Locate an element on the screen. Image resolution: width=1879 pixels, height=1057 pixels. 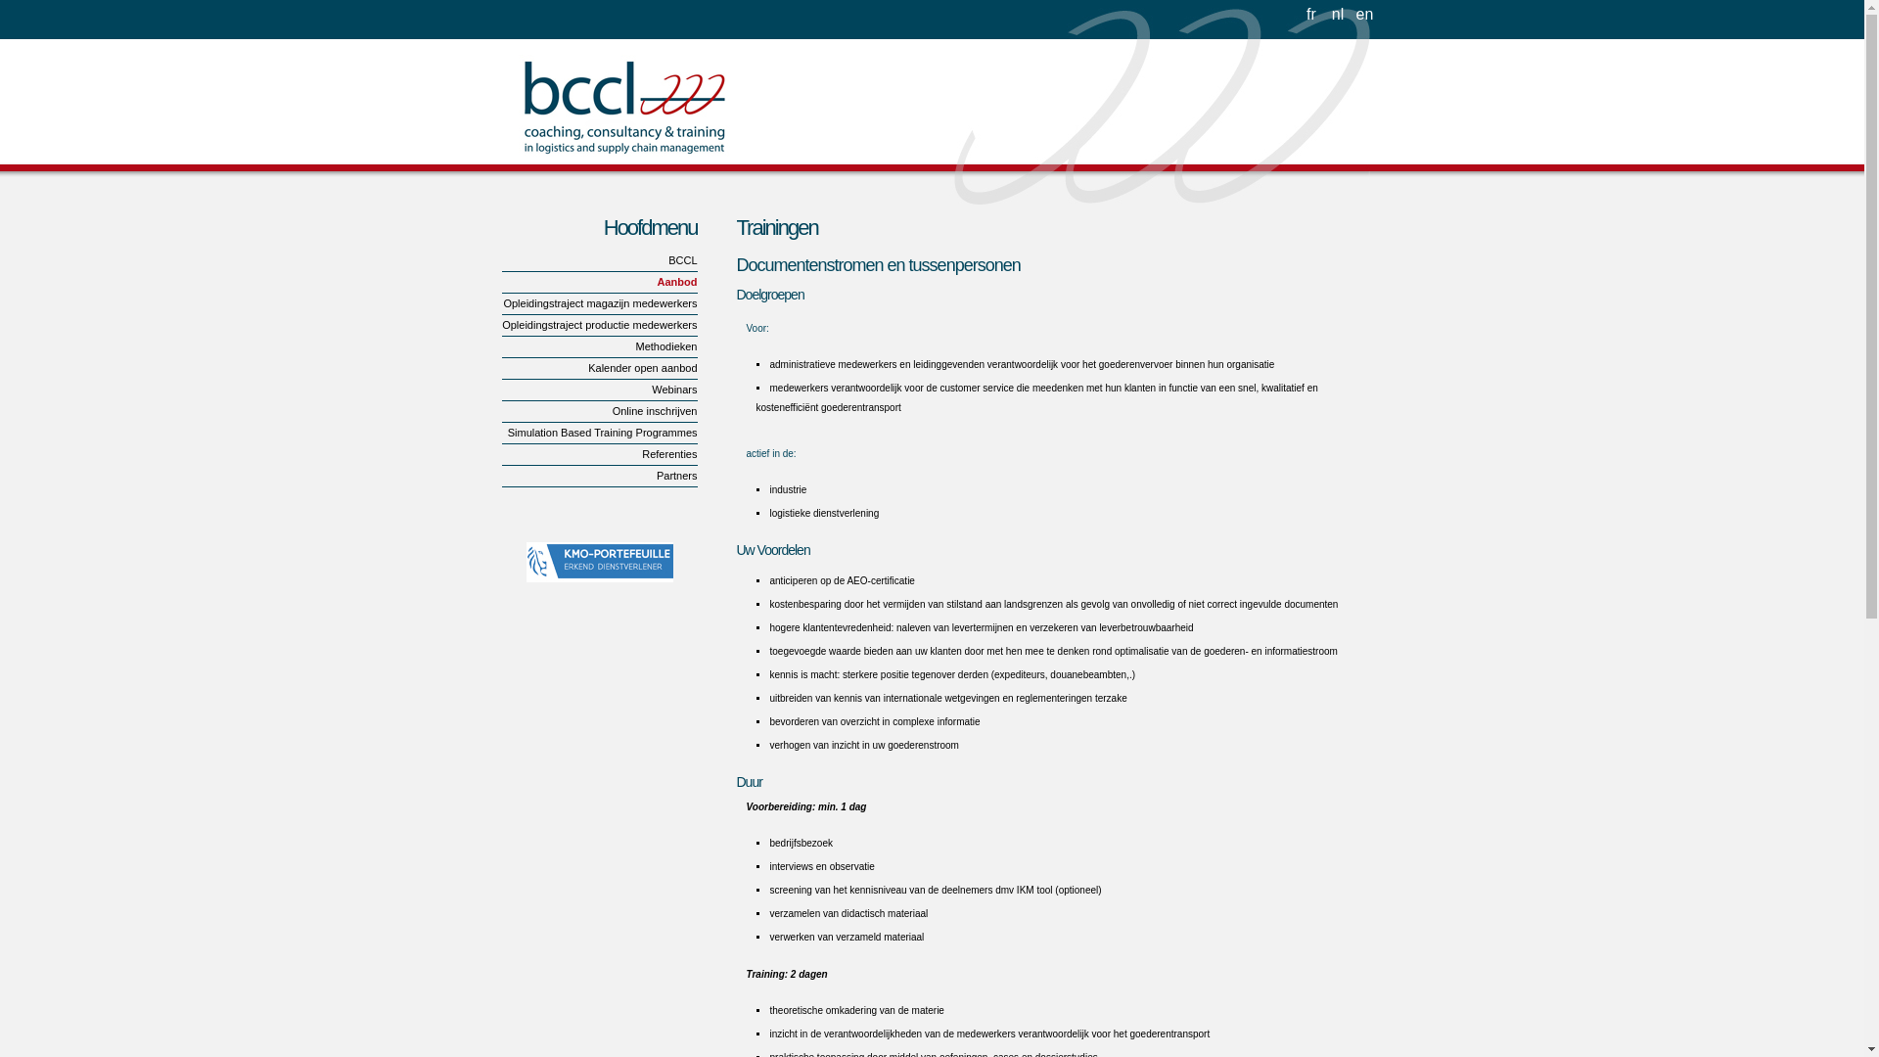
Opleidingstraject productie medewerkers is located at coordinates (599, 326).